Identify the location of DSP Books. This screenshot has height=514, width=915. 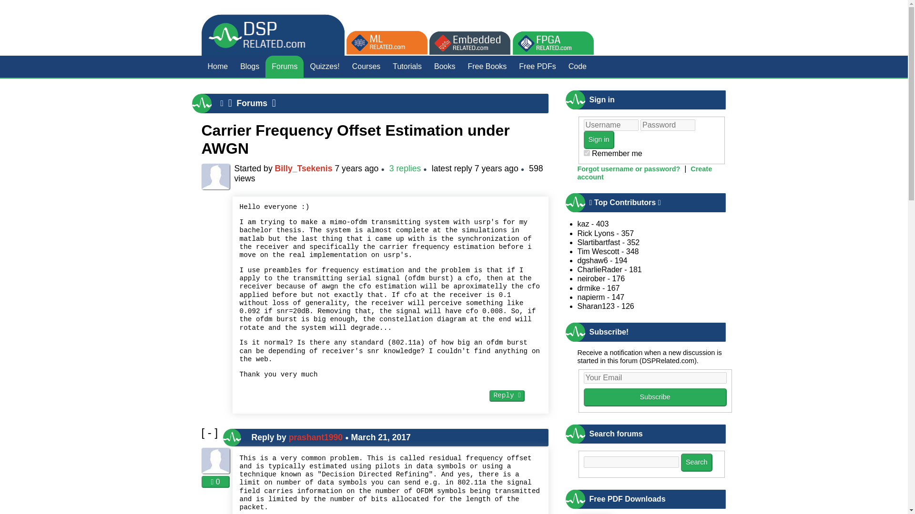
(444, 67).